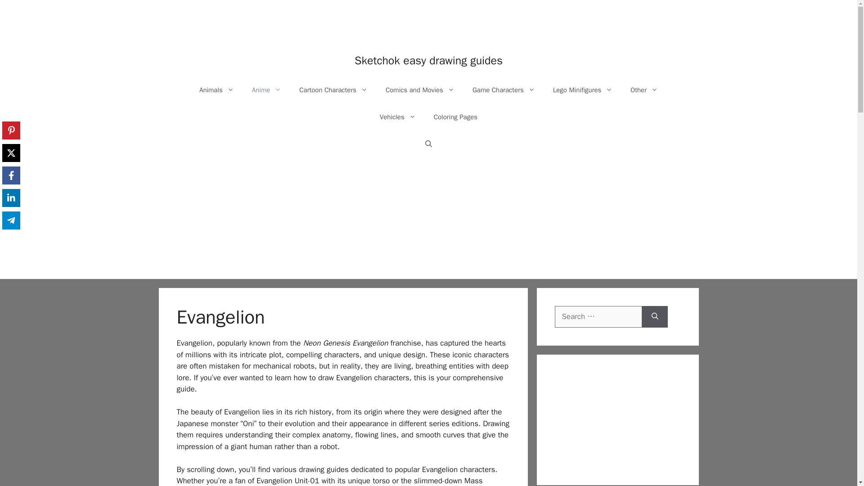  Describe the element at coordinates (266, 90) in the screenshot. I see `Anime` at that location.